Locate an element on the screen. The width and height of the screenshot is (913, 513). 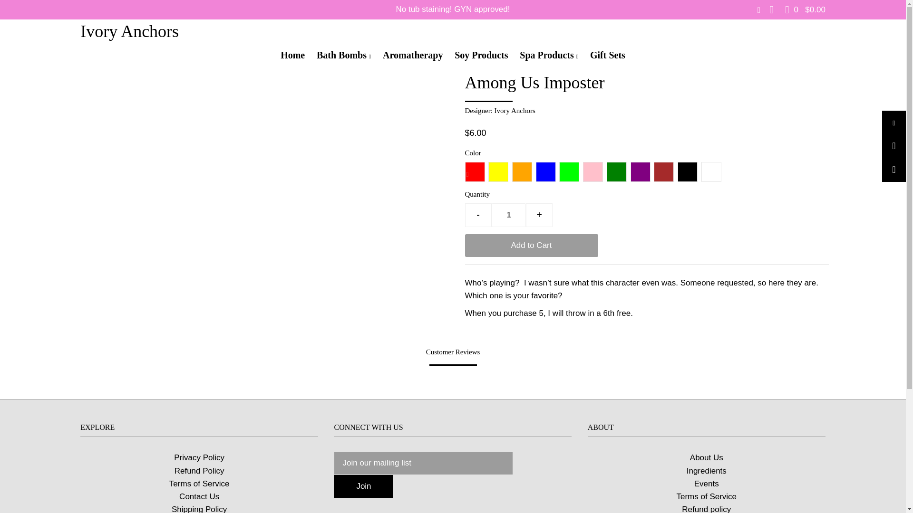
Aromatherapy is located at coordinates (412, 55).